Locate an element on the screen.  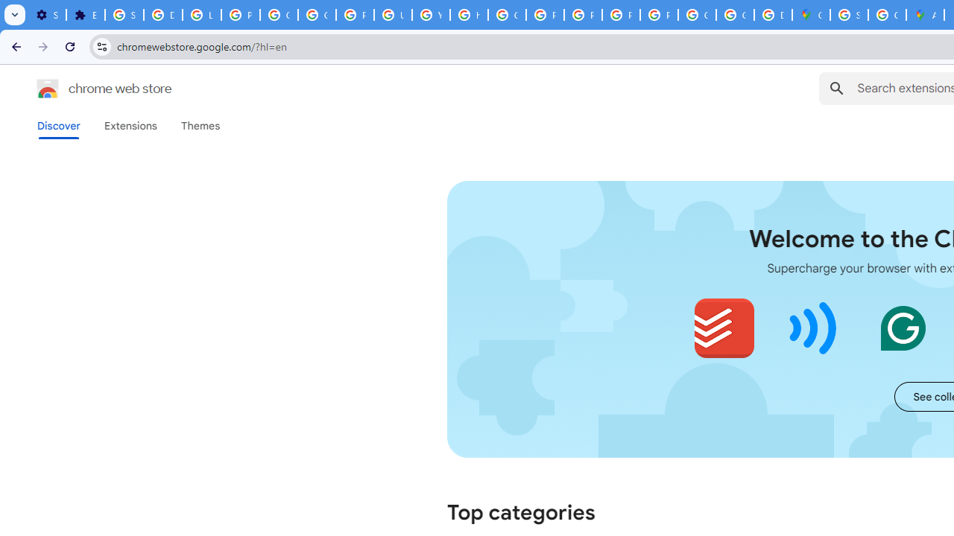
Google Account Help is located at coordinates (279, 15).